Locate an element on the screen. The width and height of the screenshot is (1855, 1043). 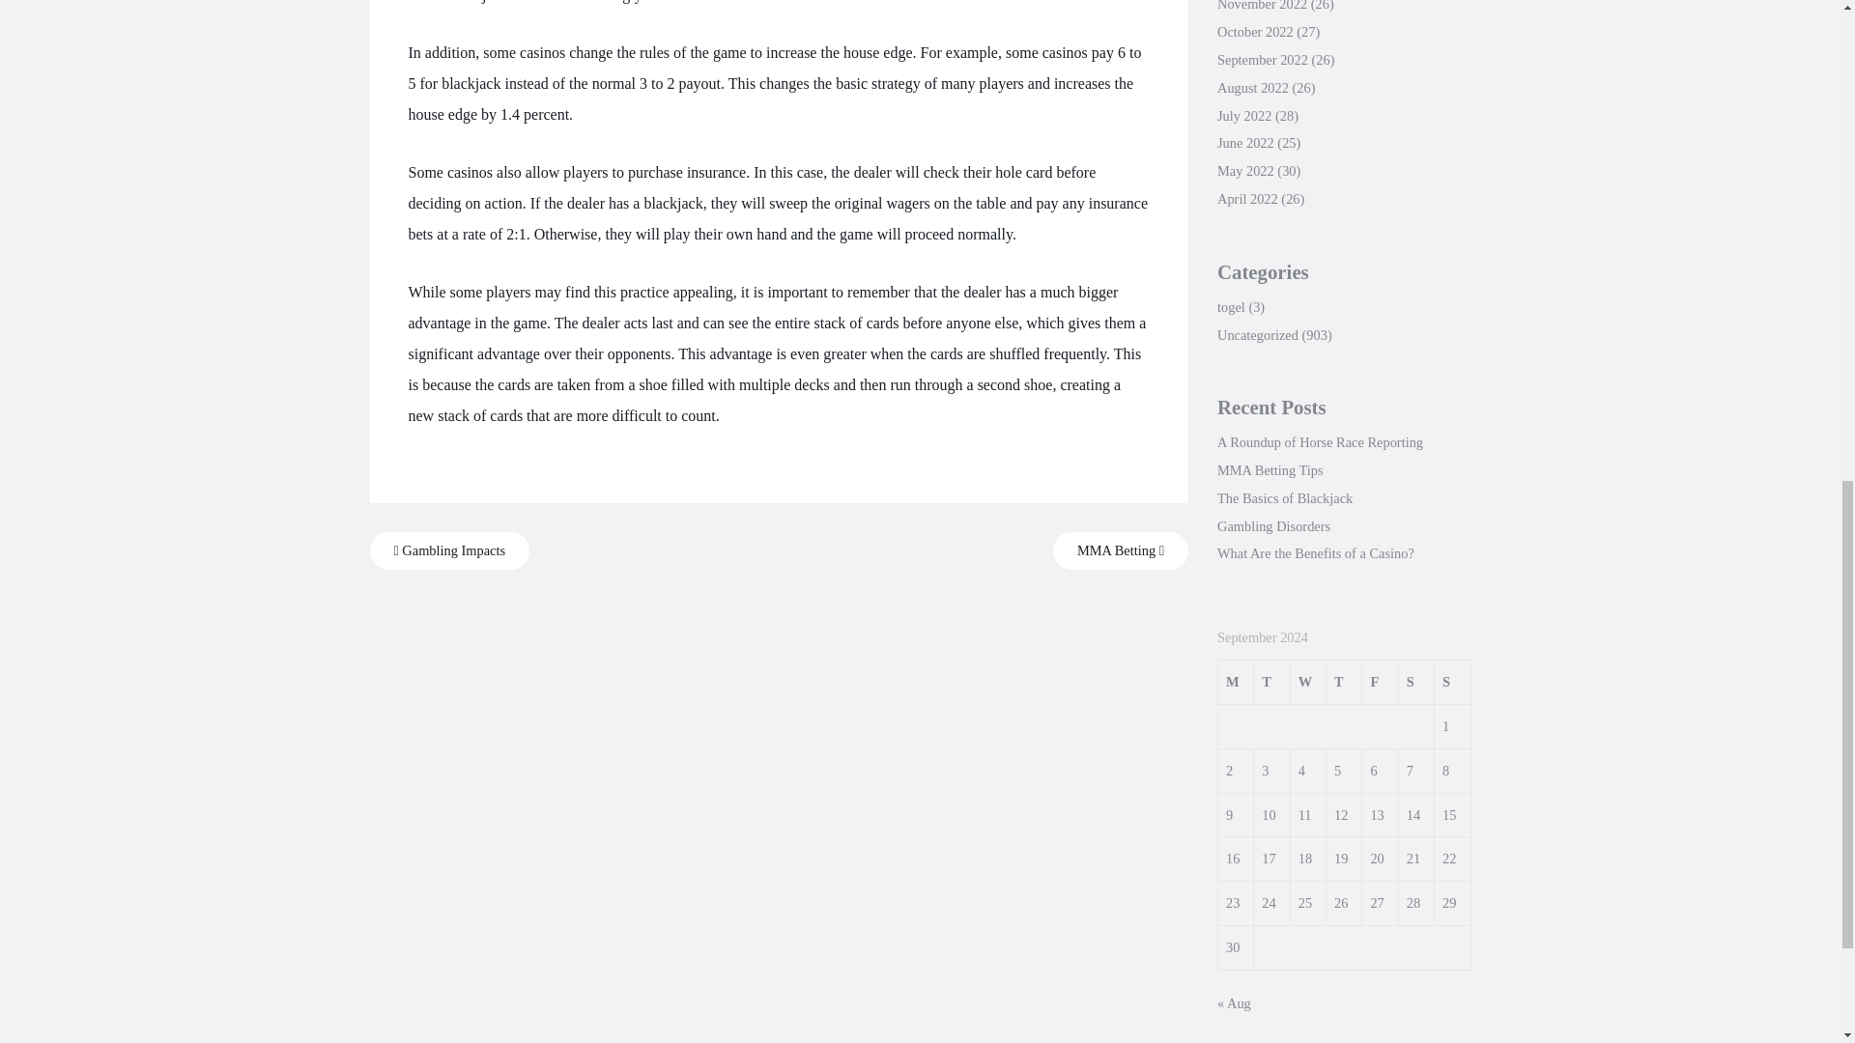
MMA Betting is located at coordinates (1121, 550).